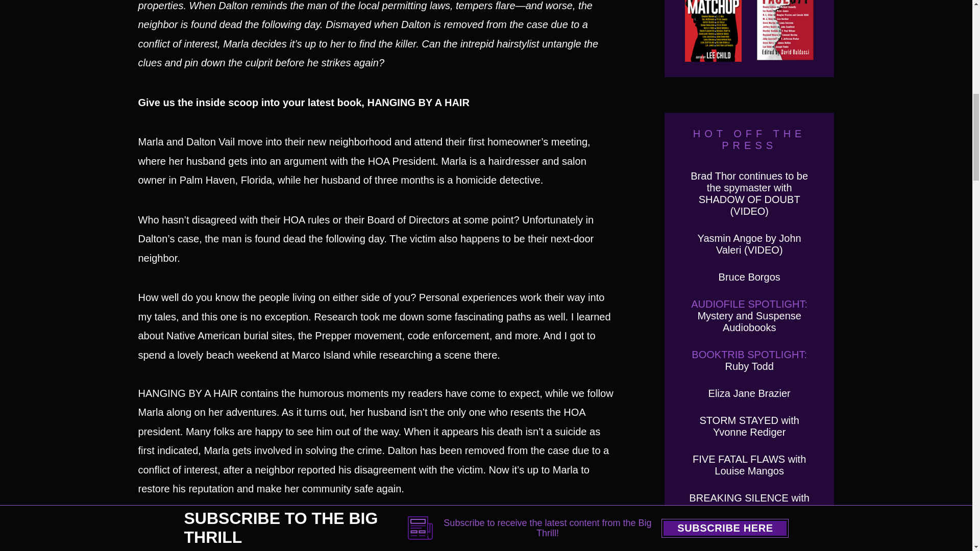  I want to click on STORM STAYED with Yvonne Rediger, so click(749, 426).